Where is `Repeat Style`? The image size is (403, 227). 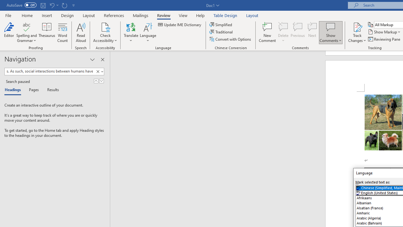
Repeat Style is located at coordinates (64, 5).